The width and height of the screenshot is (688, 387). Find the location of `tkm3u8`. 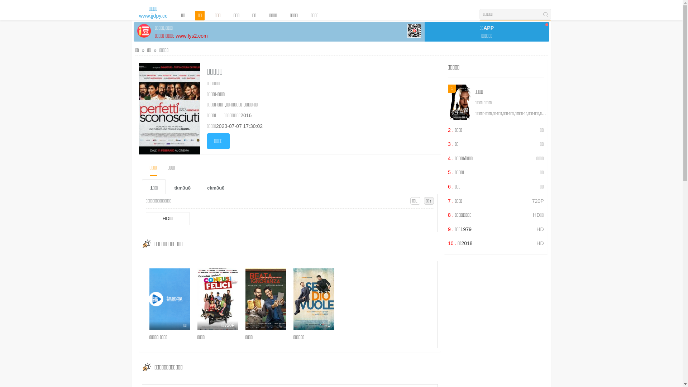

tkm3u8 is located at coordinates (182, 187).